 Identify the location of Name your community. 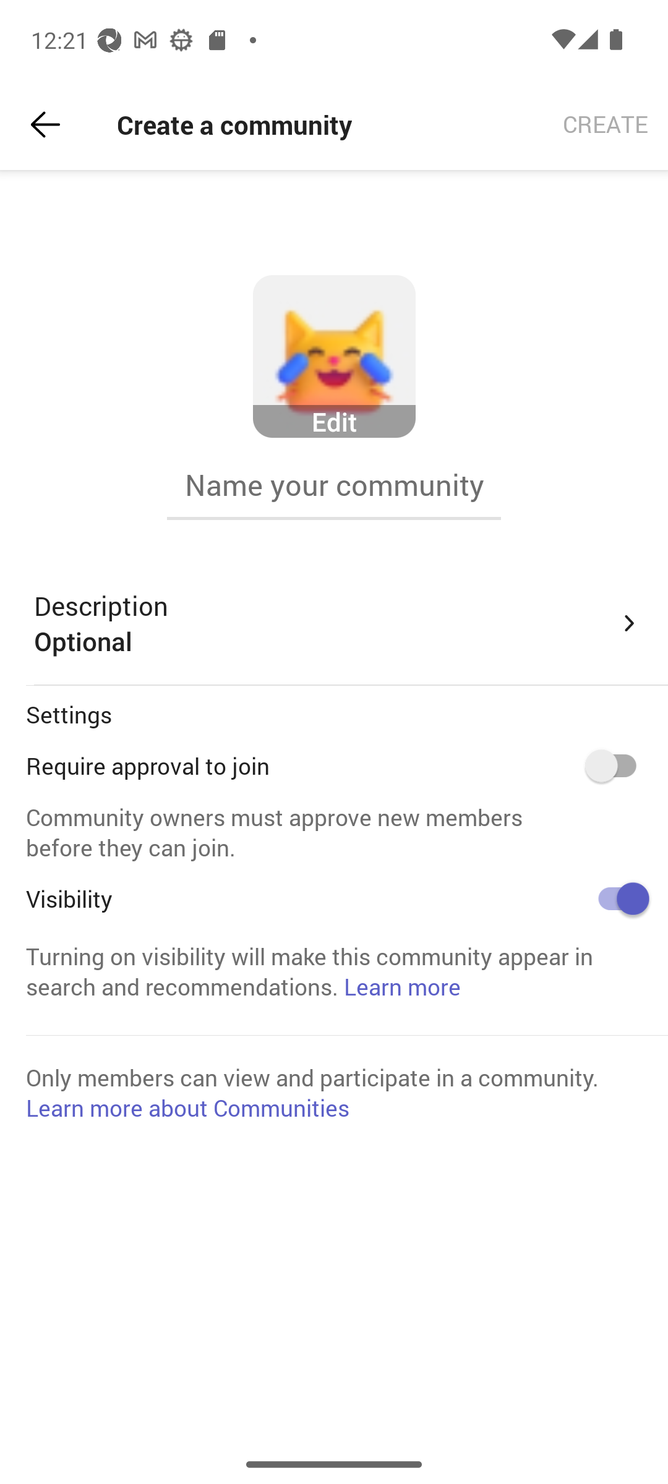
(334, 485).